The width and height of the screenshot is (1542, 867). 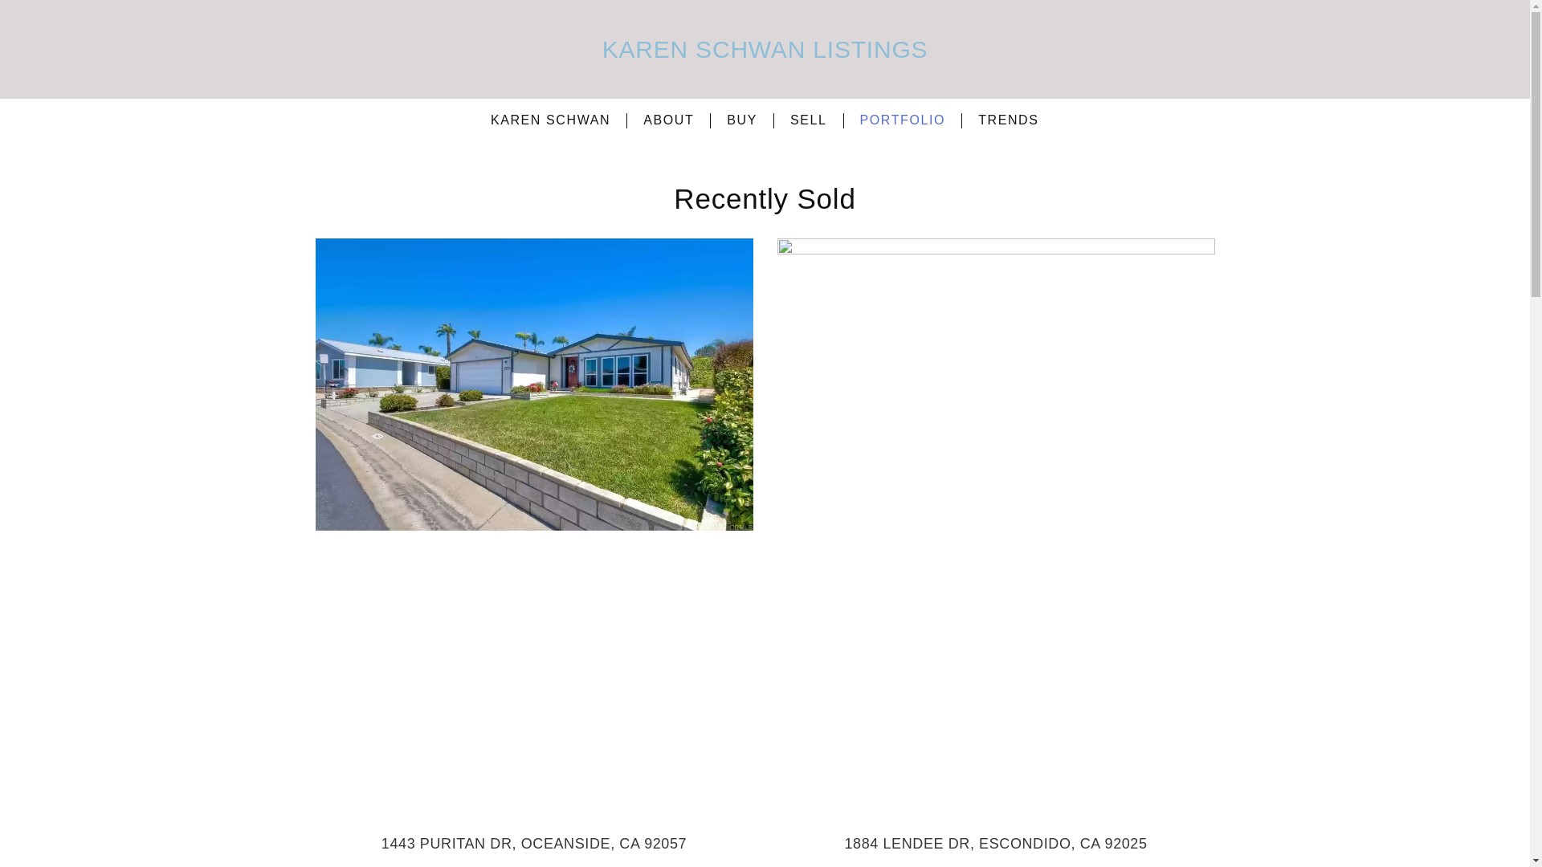 What do you see at coordinates (533, 843) in the screenshot?
I see `1443 PURITAN DR, OCEANSIDE, CA 92057` at bounding box center [533, 843].